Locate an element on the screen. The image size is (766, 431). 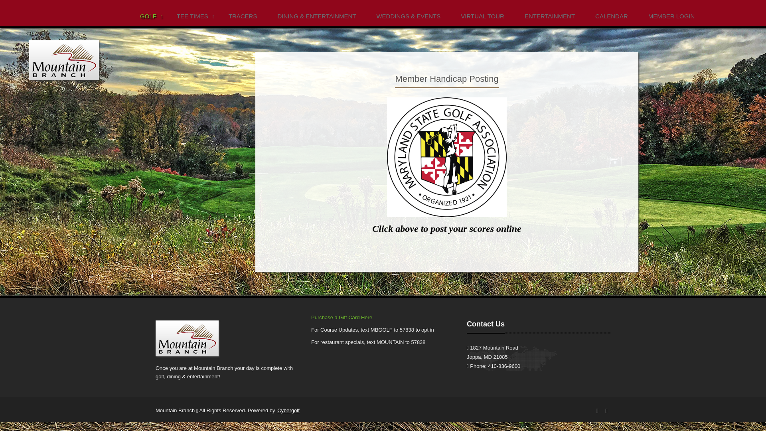
TRACERS is located at coordinates (245, 17).